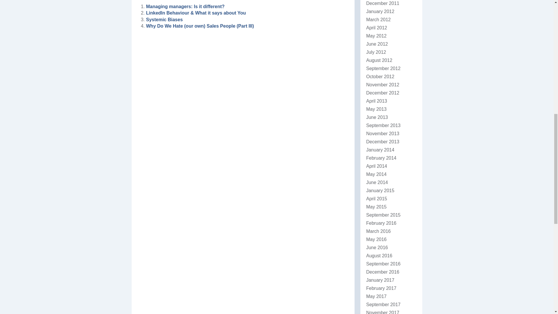  I want to click on Systemic Biases, so click(164, 19).